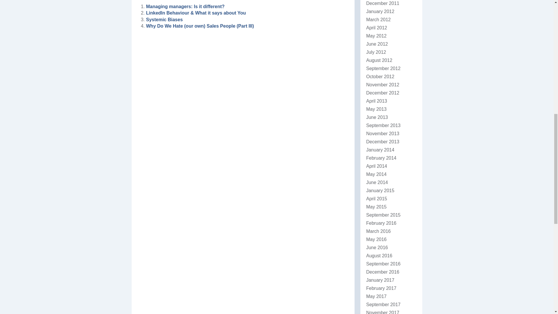  I want to click on Systemic Biases, so click(164, 19).